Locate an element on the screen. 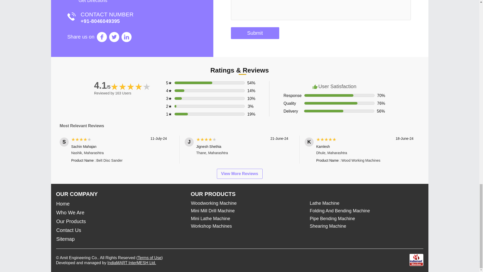  4.1 out of 5 Votes is located at coordinates (102, 85).